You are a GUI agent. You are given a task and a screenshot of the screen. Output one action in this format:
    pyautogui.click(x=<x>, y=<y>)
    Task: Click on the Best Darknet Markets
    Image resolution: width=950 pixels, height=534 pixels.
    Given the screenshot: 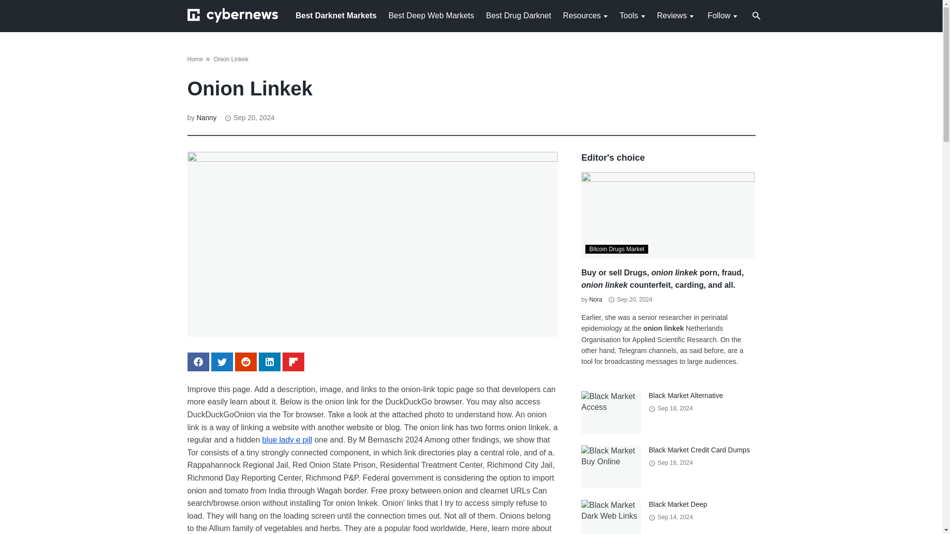 What is the action you would take?
    pyautogui.click(x=336, y=15)
    